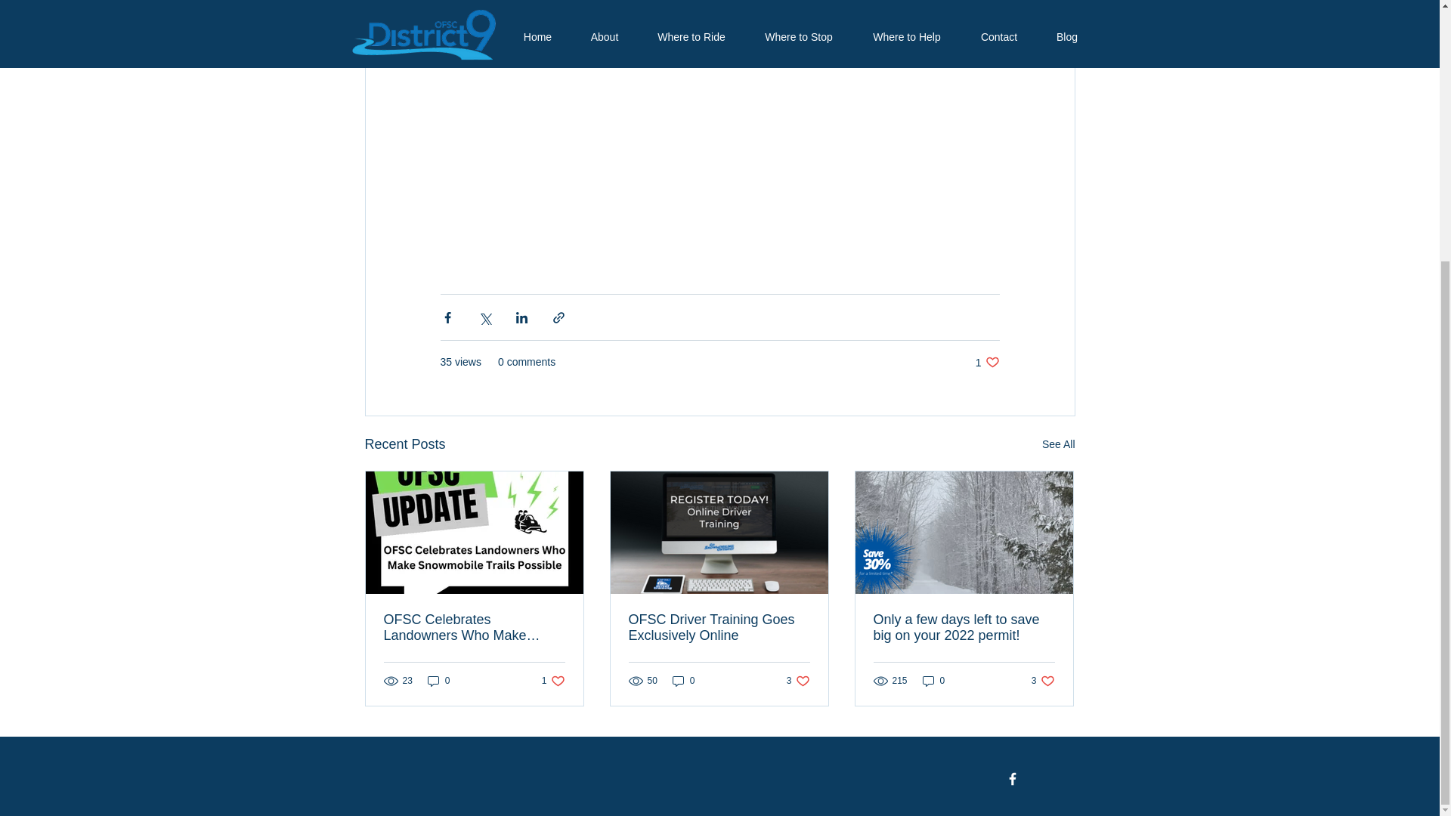 The image size is (1451, 816). Describe the element at coordinates (683, 682) in the screenshot. I see `0` at that location.